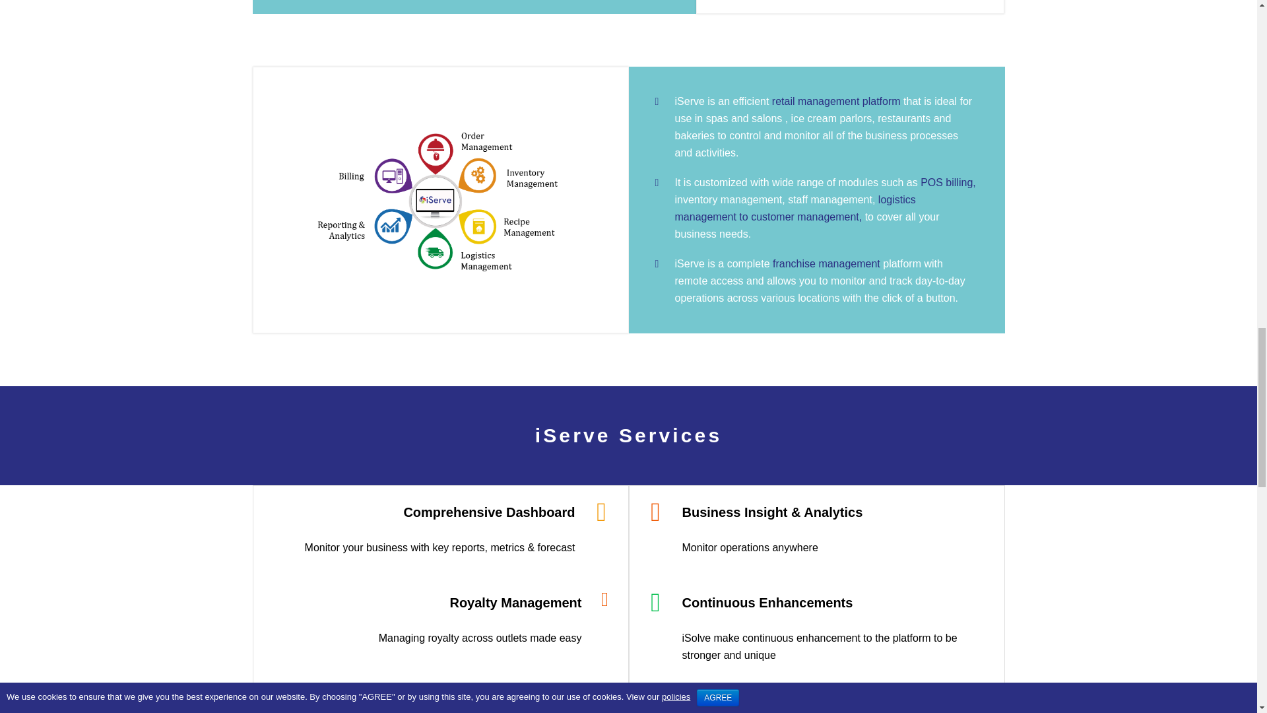 The width and height of the screenshot is (1267, 713). What do you see at coordinates (628, 435) in the screenshot?
I see `iServe Services` at bounding box center [628, 435].